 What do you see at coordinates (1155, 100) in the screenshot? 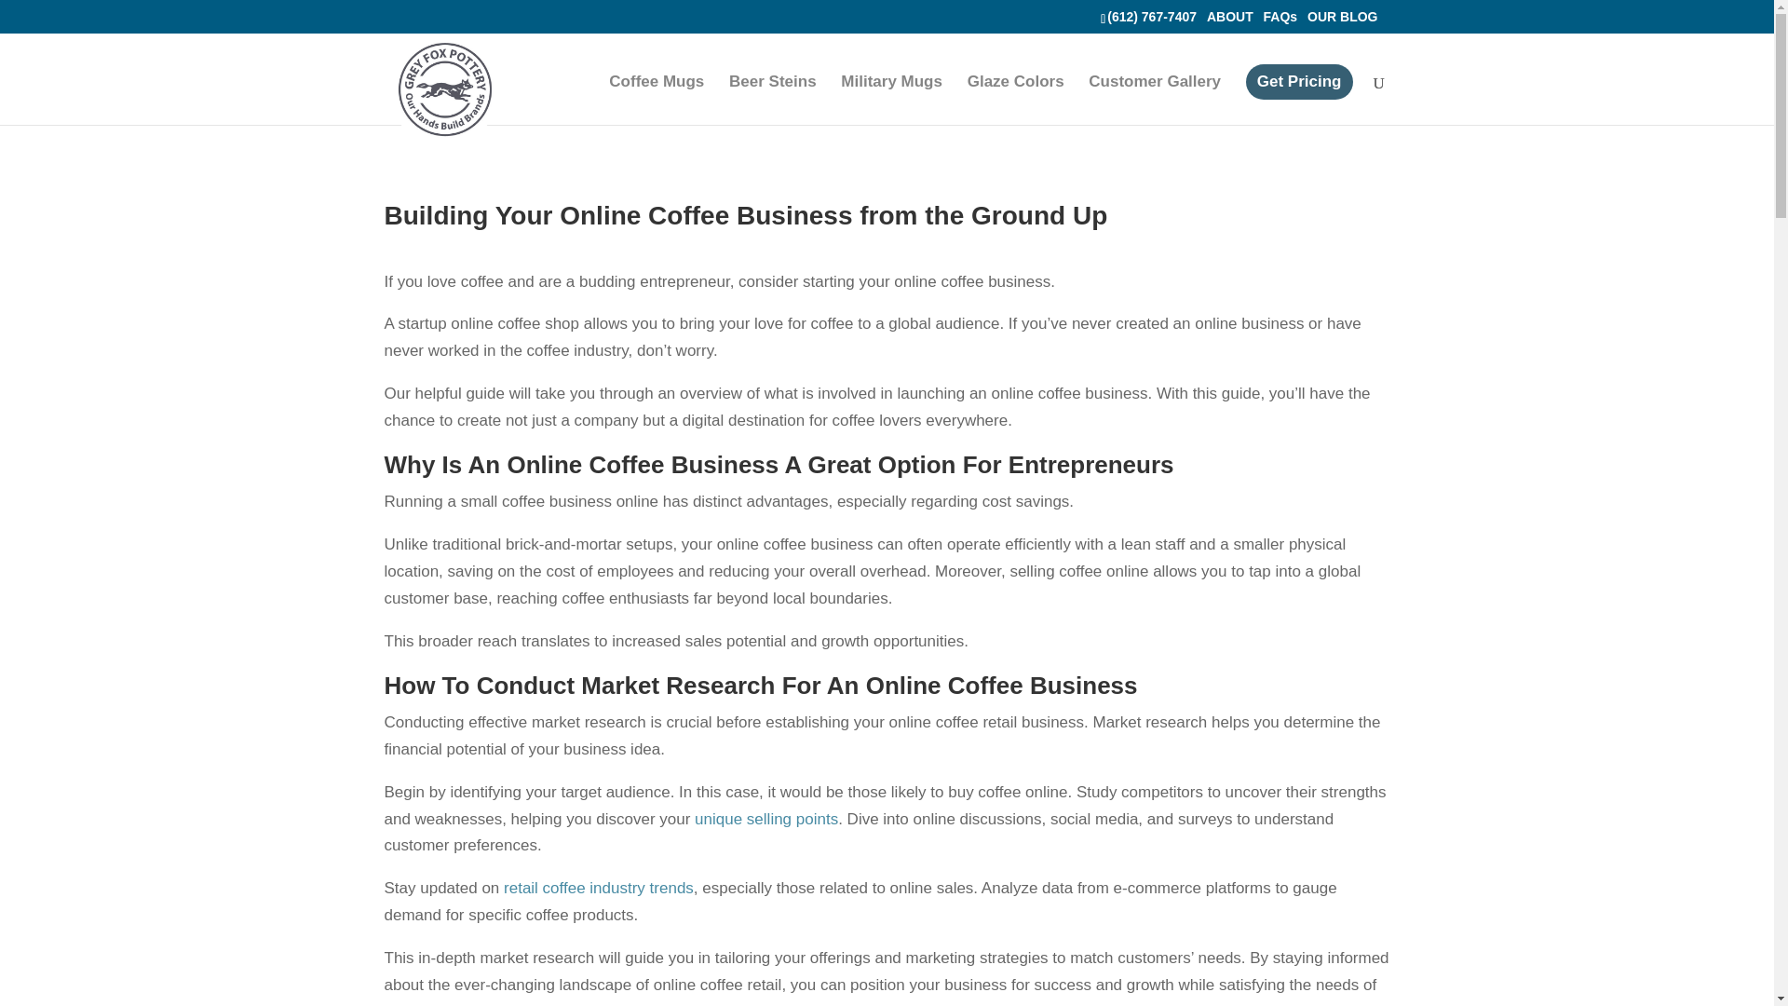
I see `Customer Gallery` at bounding box center [1155, 100].